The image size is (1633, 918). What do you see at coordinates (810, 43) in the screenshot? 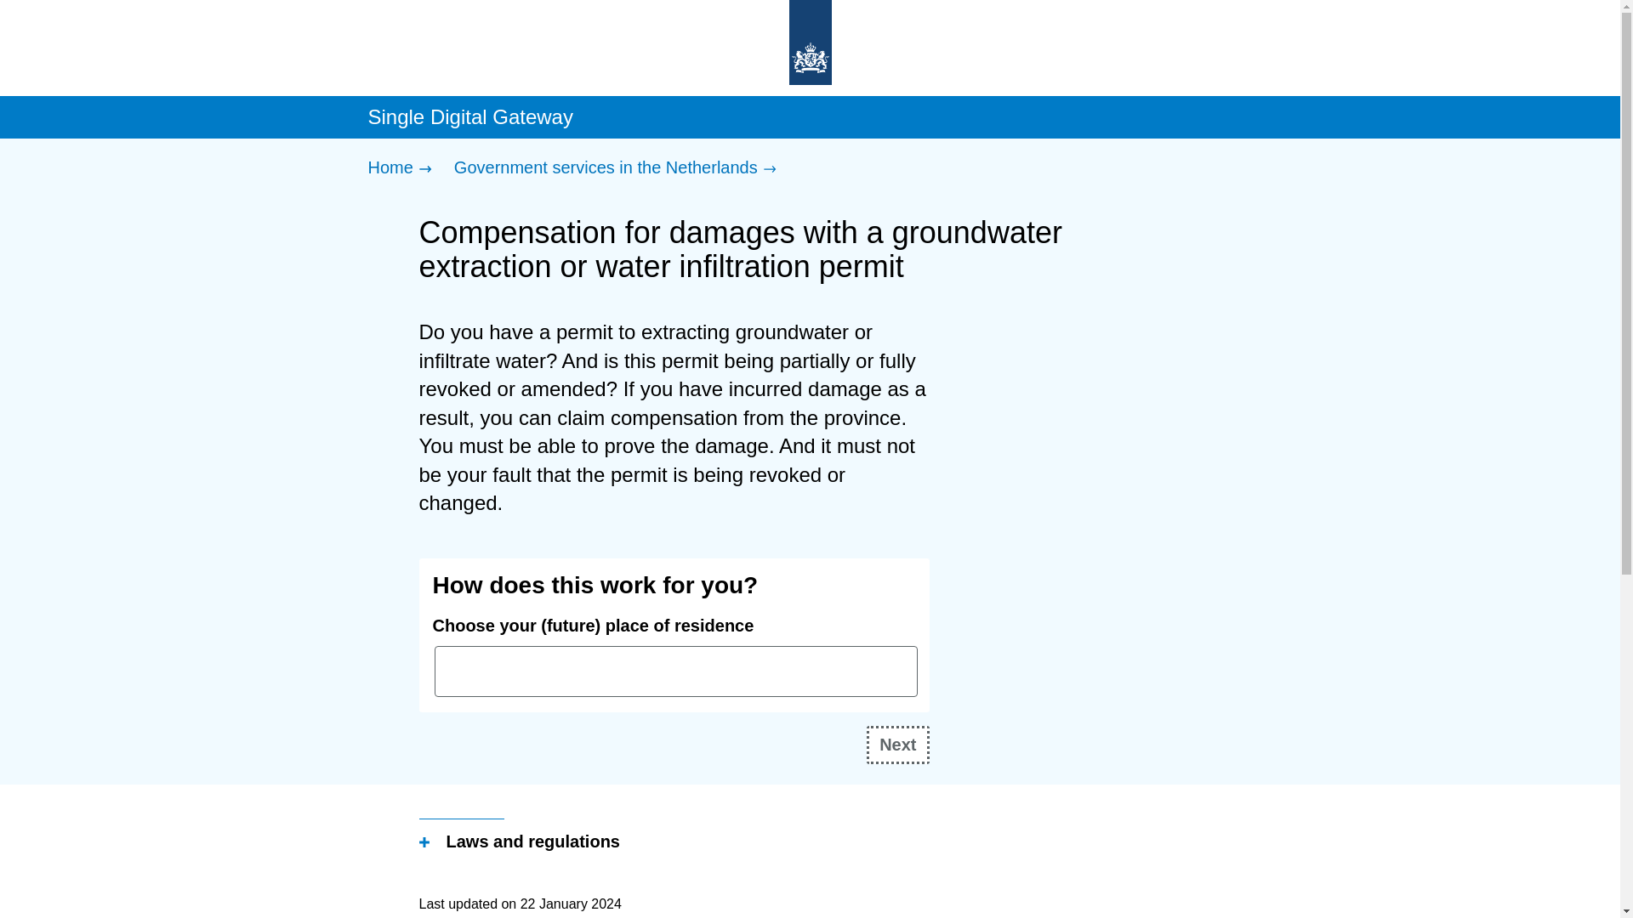
I see `To the homepage of sdg.government.nl` at bounding box center [810, 43].